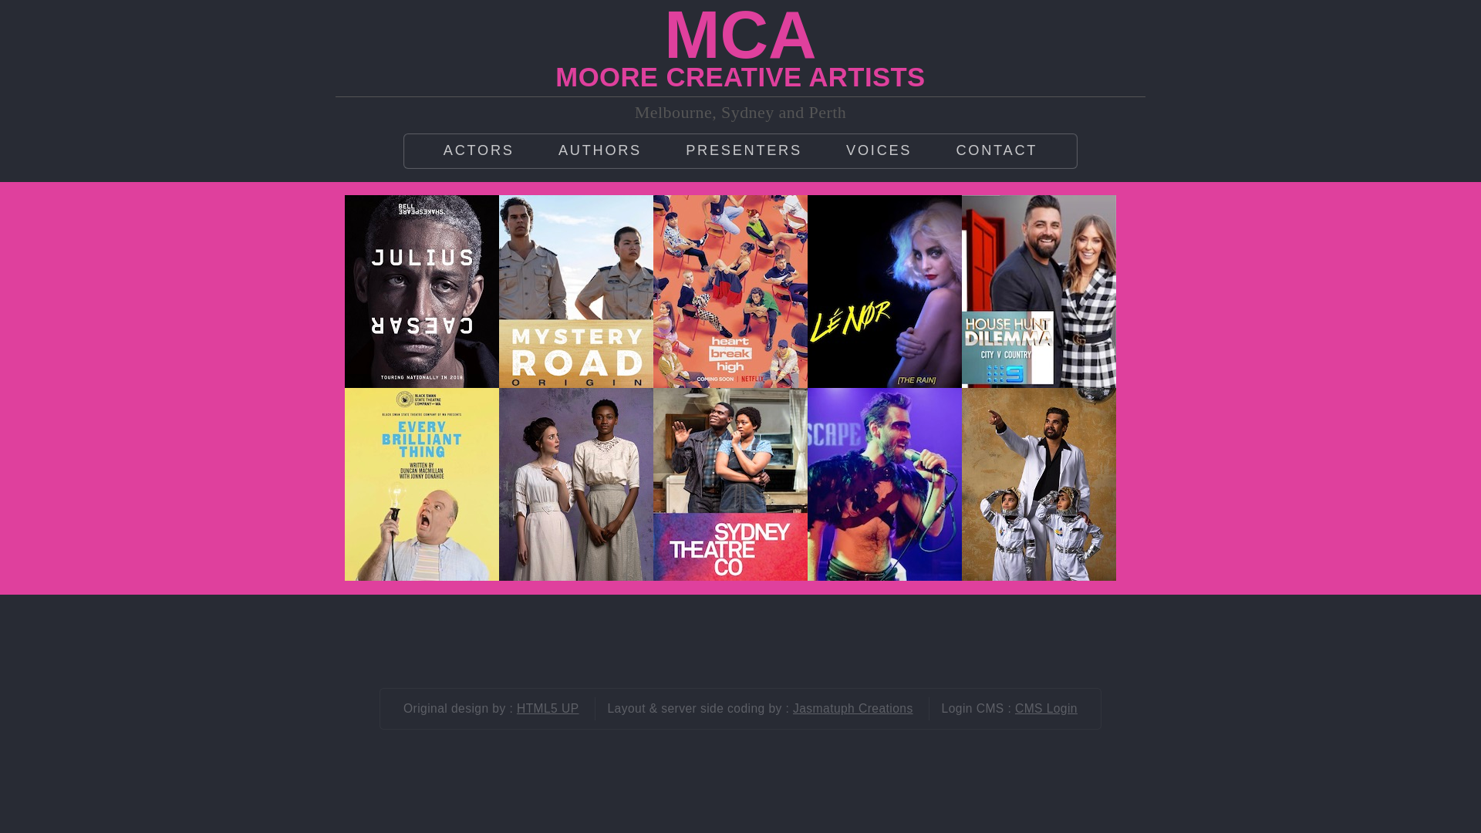  Describe the element at coordinates (548, 708) in the screenshot. I see `HTML5 UP` at that location.